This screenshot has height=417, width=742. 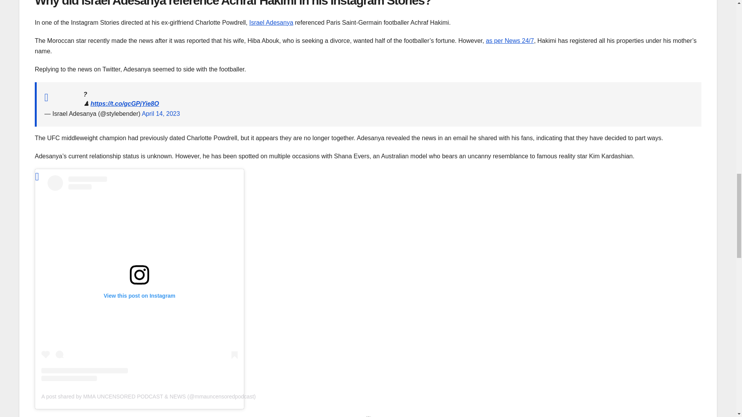 I want to click on Israel Adesanya, so click(x=271, y=22).